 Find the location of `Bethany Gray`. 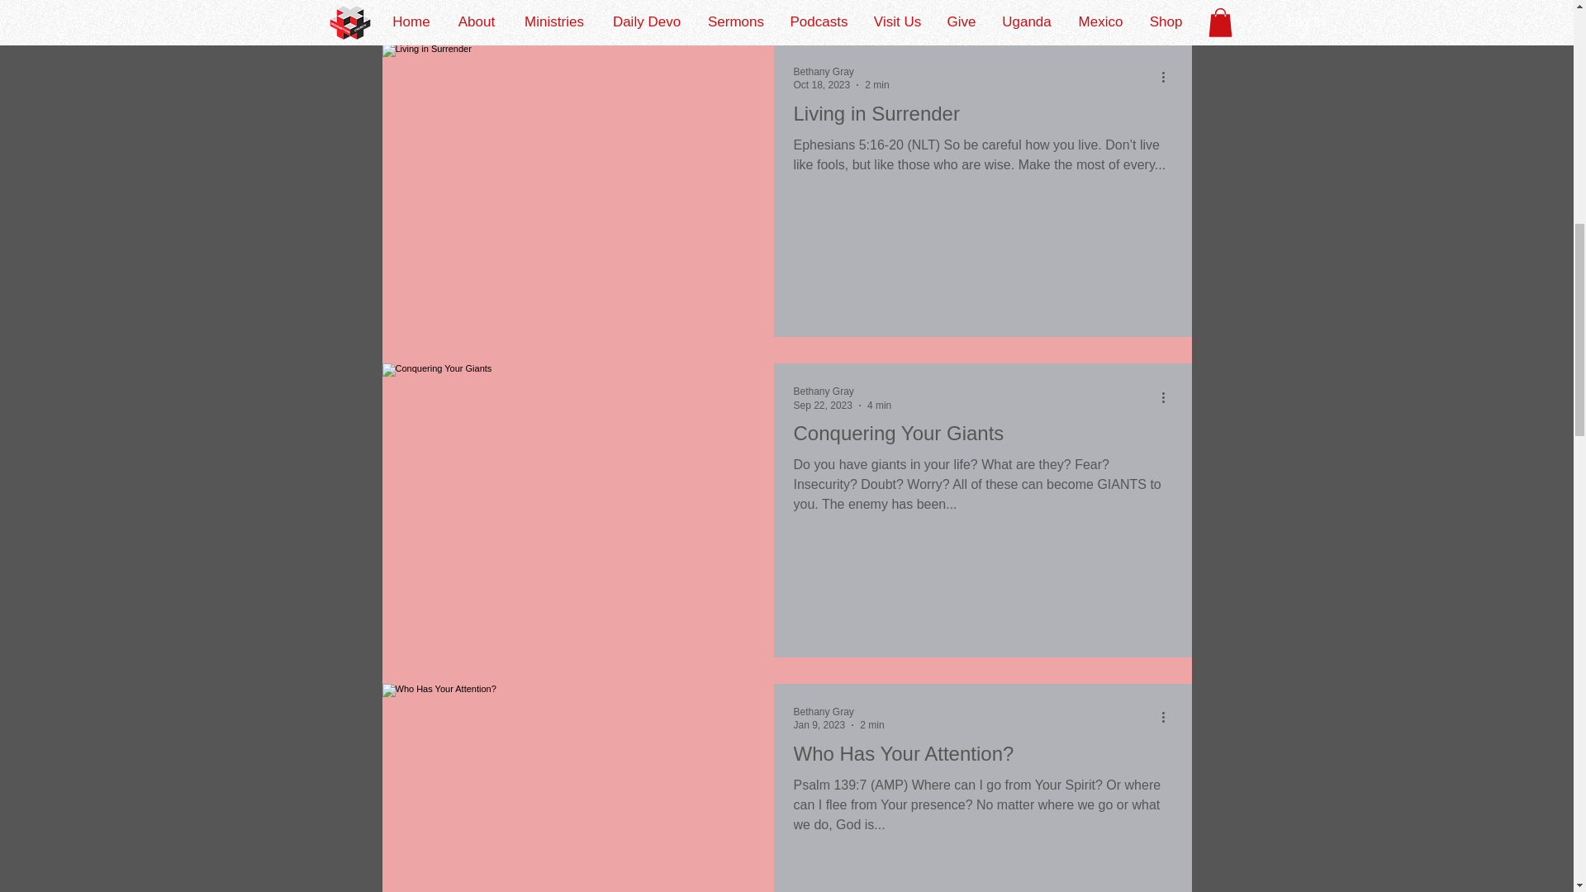

Bethany Gray is located at coordinates (843, 391).